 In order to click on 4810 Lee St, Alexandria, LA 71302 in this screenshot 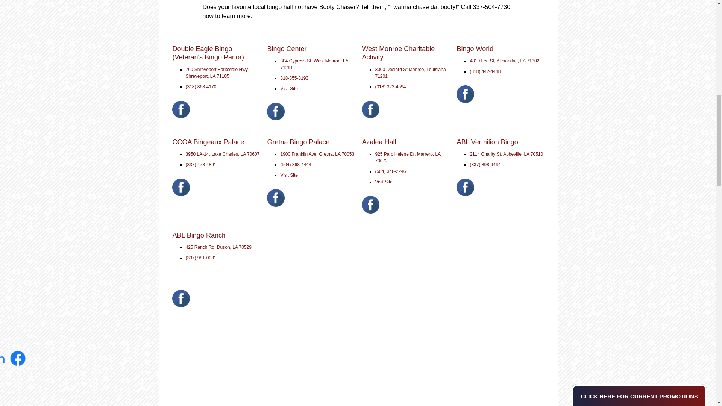, I will do `click(505, 61)`.